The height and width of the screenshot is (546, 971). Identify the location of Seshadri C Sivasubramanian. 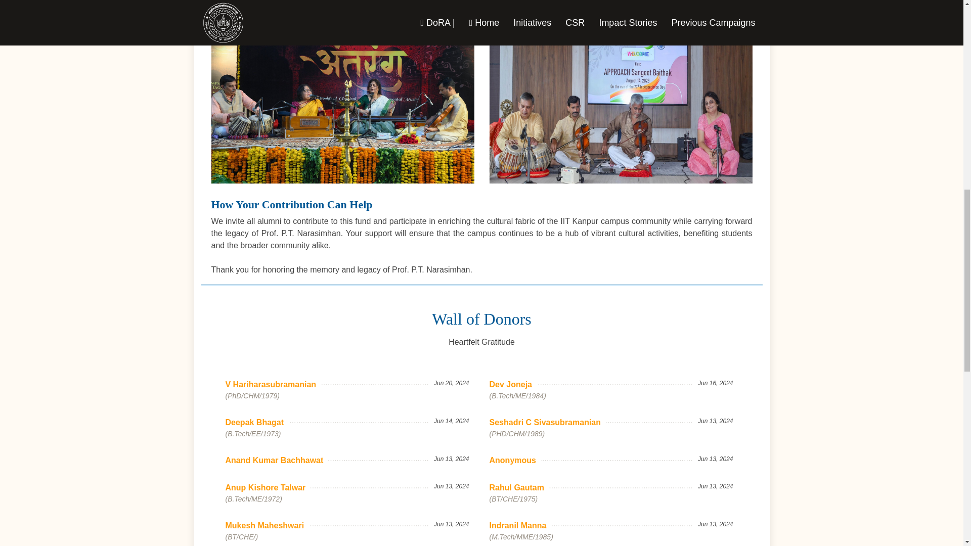
(547, 423).